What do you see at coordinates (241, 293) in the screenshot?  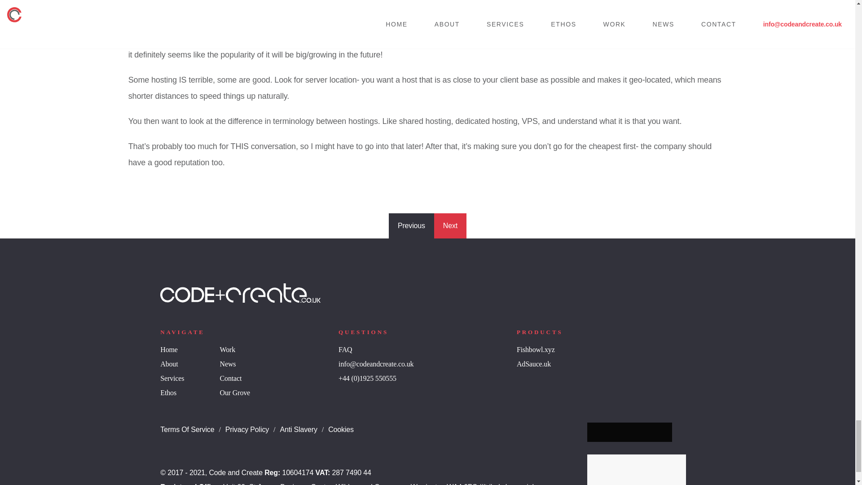 I see `Code and Create Logo` at bounding box center [241, 293].